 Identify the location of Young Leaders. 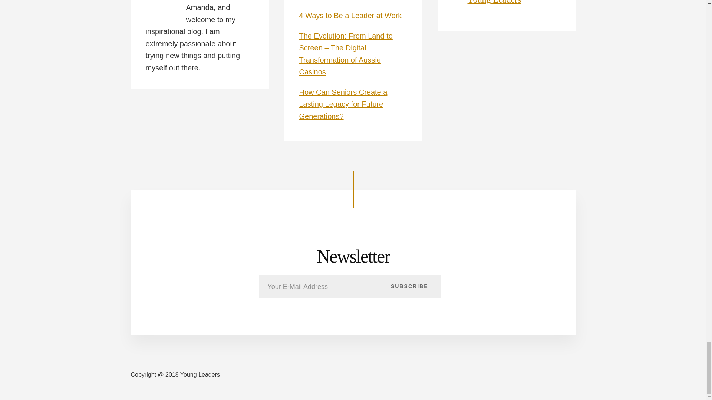
(494, 2).